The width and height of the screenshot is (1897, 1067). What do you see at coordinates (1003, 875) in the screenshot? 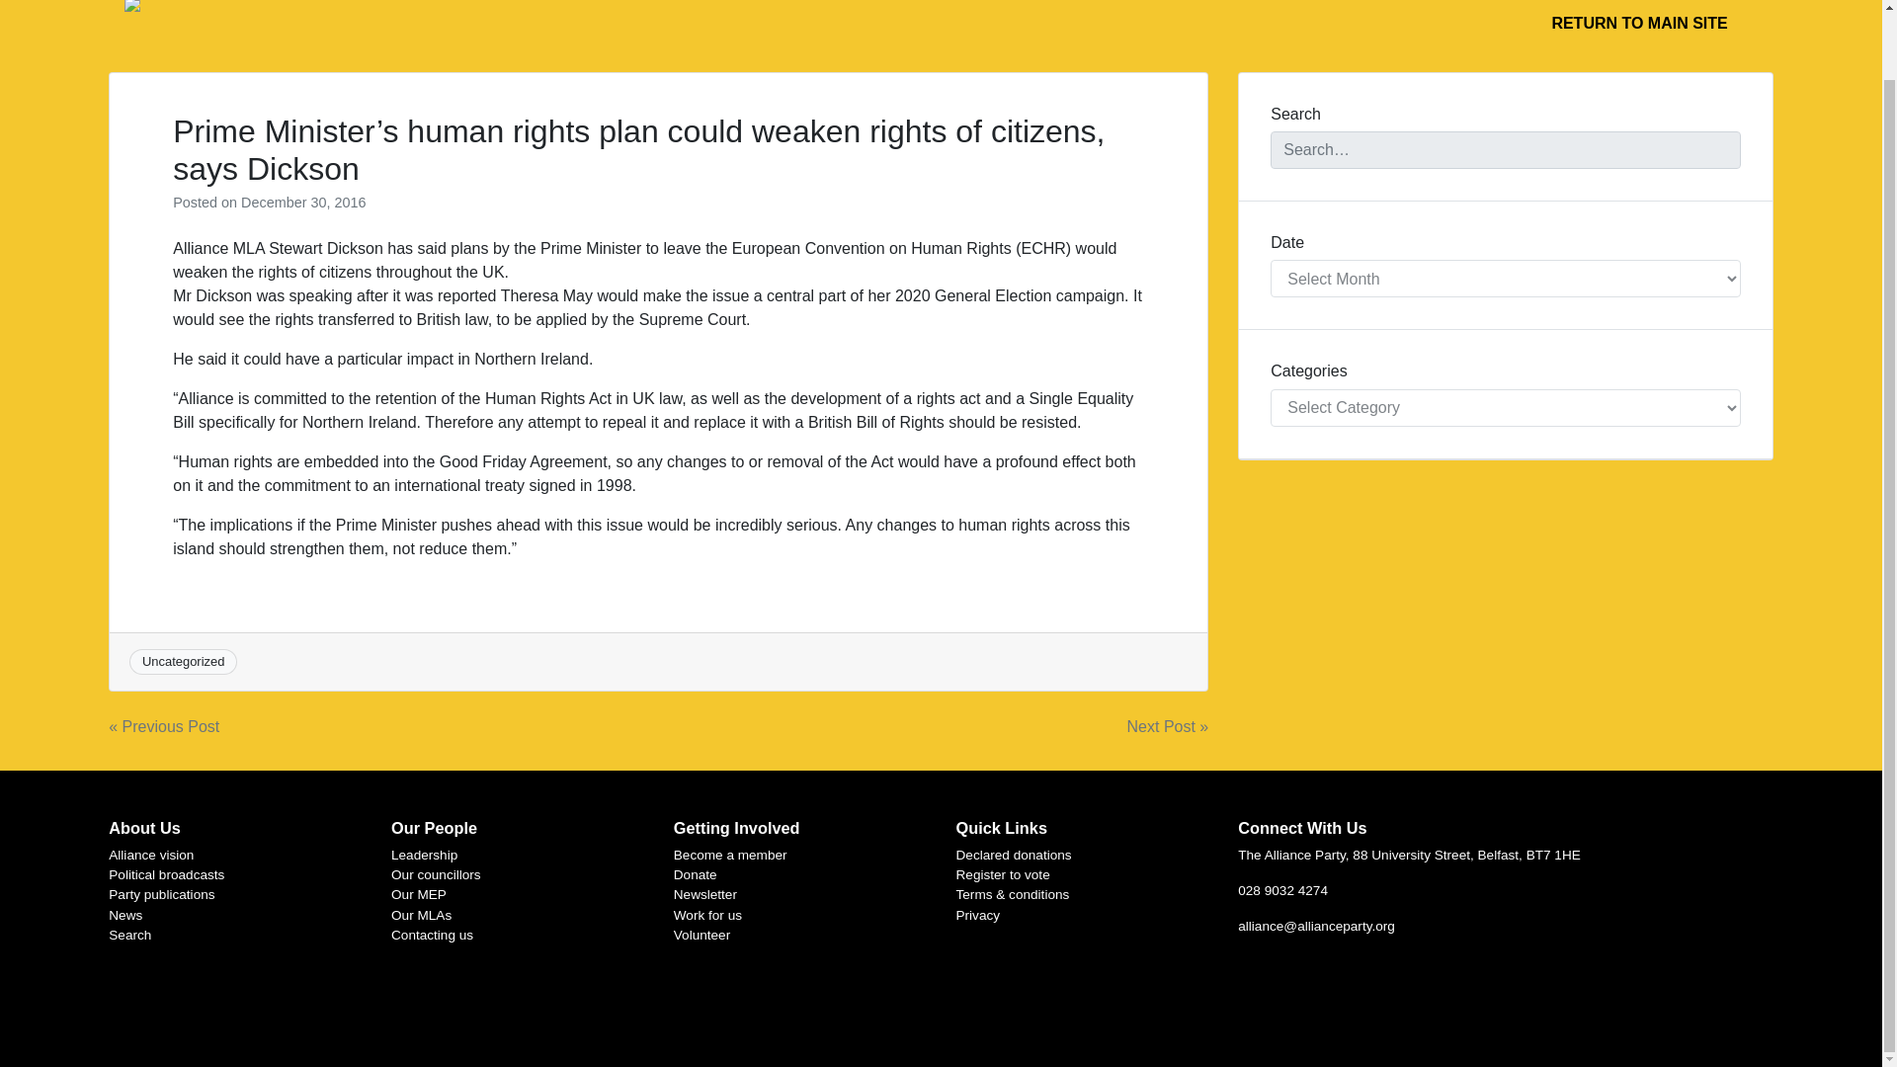
I see `Register to vote` at bounding box center [1003, 875].